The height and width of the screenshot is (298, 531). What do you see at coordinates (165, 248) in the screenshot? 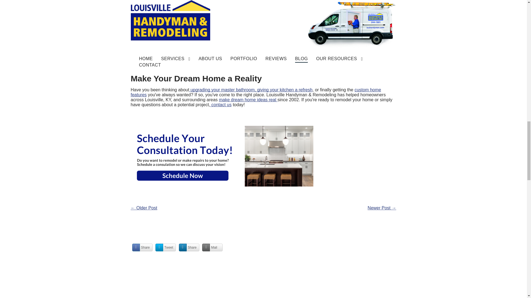
I see `Share to Twitter` at bounding box center [165, 248].